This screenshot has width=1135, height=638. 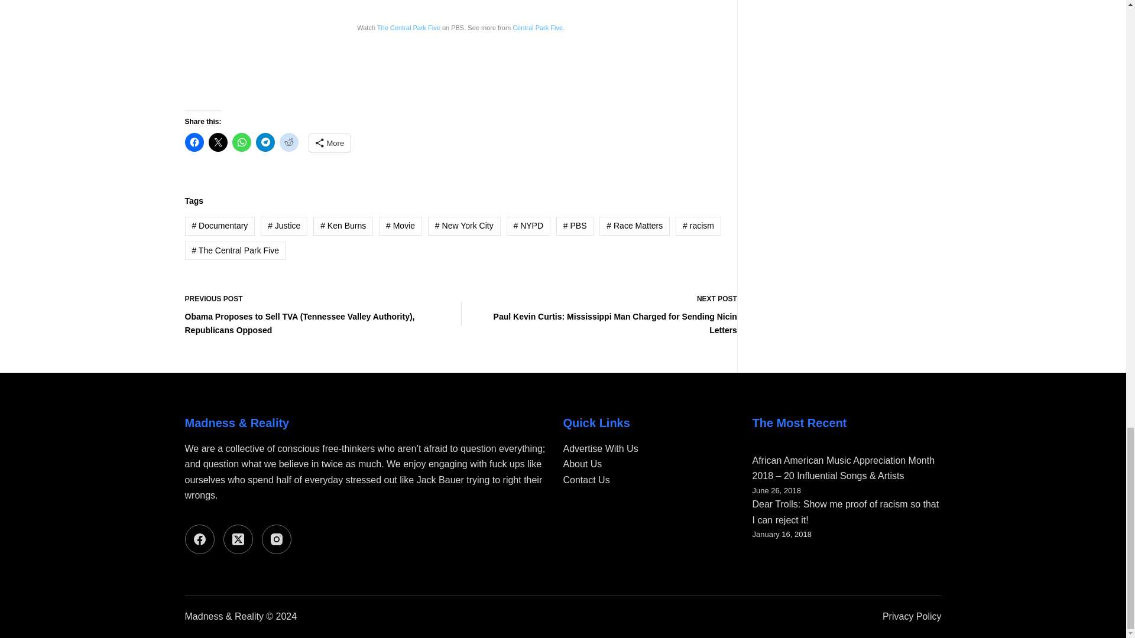 What do you see at coordinates (408, 27) in the screenshot?
I see `The Central Park Five` at bounding box center [408, 27].